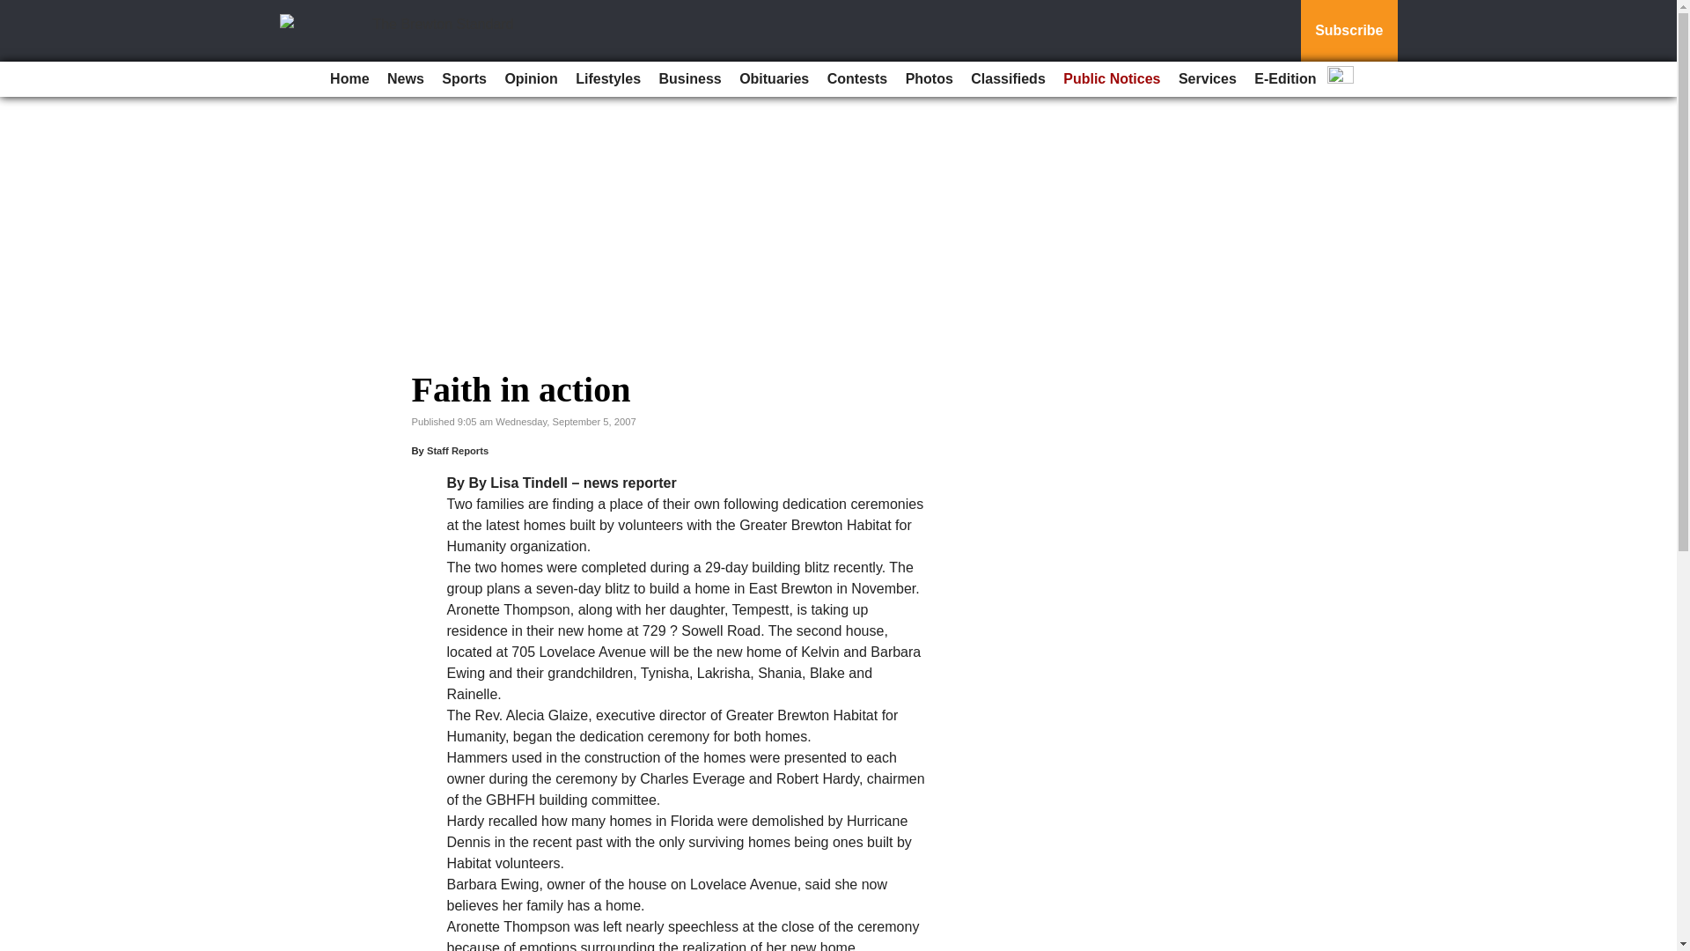 This screenshot has width=1690, height=951. What do you see at coordinates (1112, 79) in the screenshot?
I see `Public Notices` at bounding box center [1112, 79].